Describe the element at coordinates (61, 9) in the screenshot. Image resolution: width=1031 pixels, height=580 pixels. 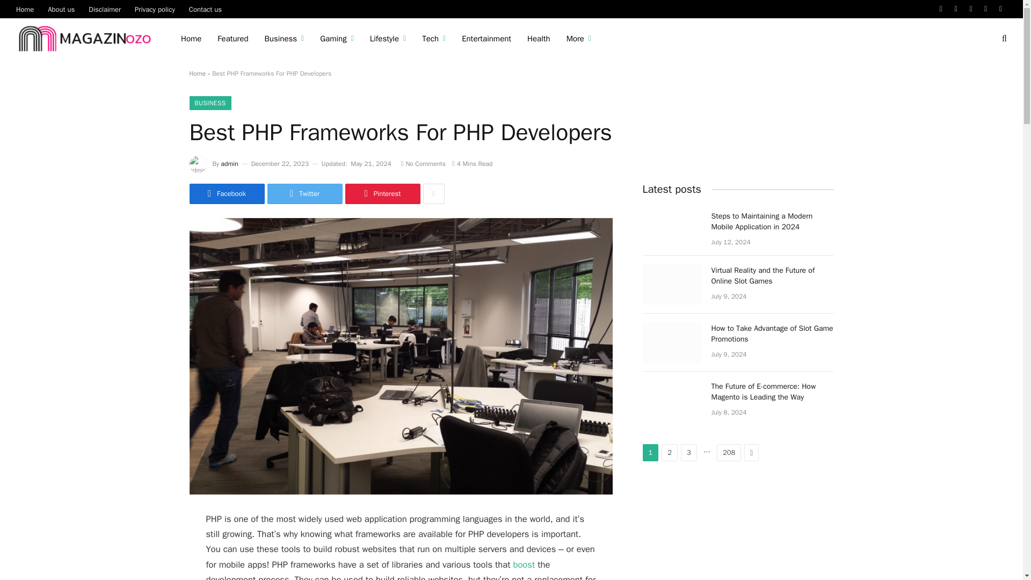
I see `About us` at that location.